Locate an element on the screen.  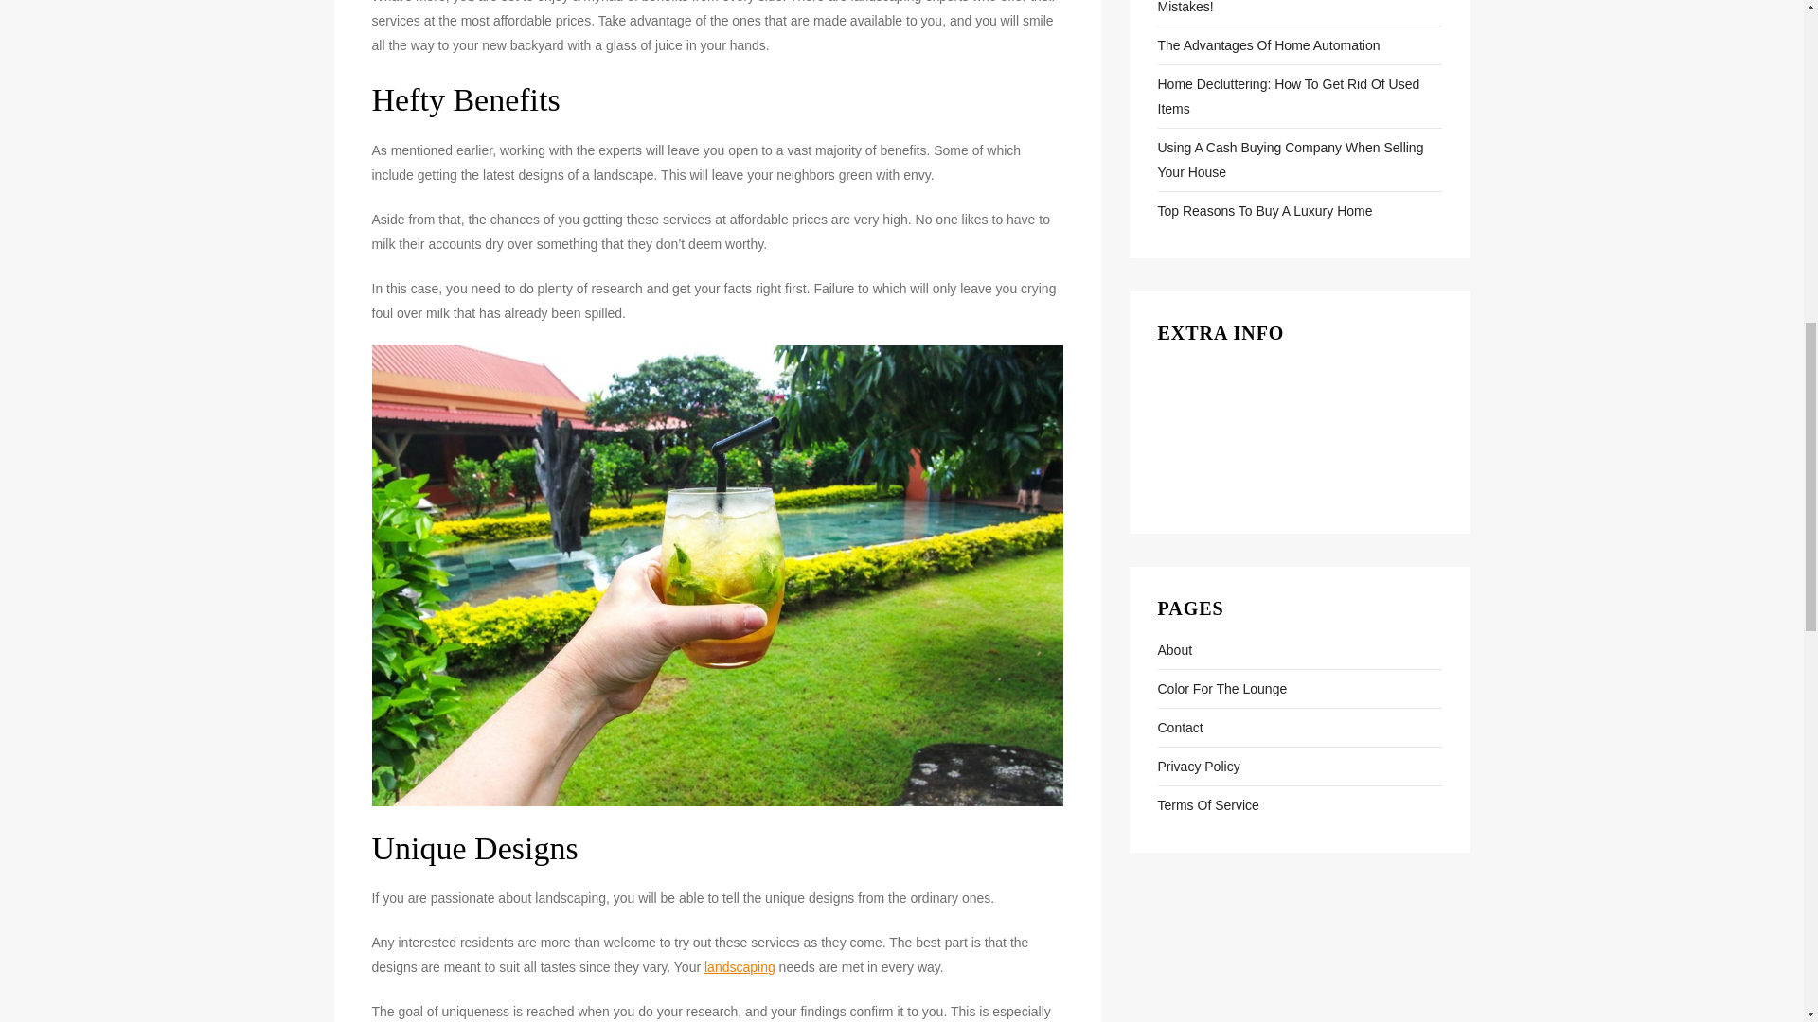
landscaping is located at coordinates (740, 967).